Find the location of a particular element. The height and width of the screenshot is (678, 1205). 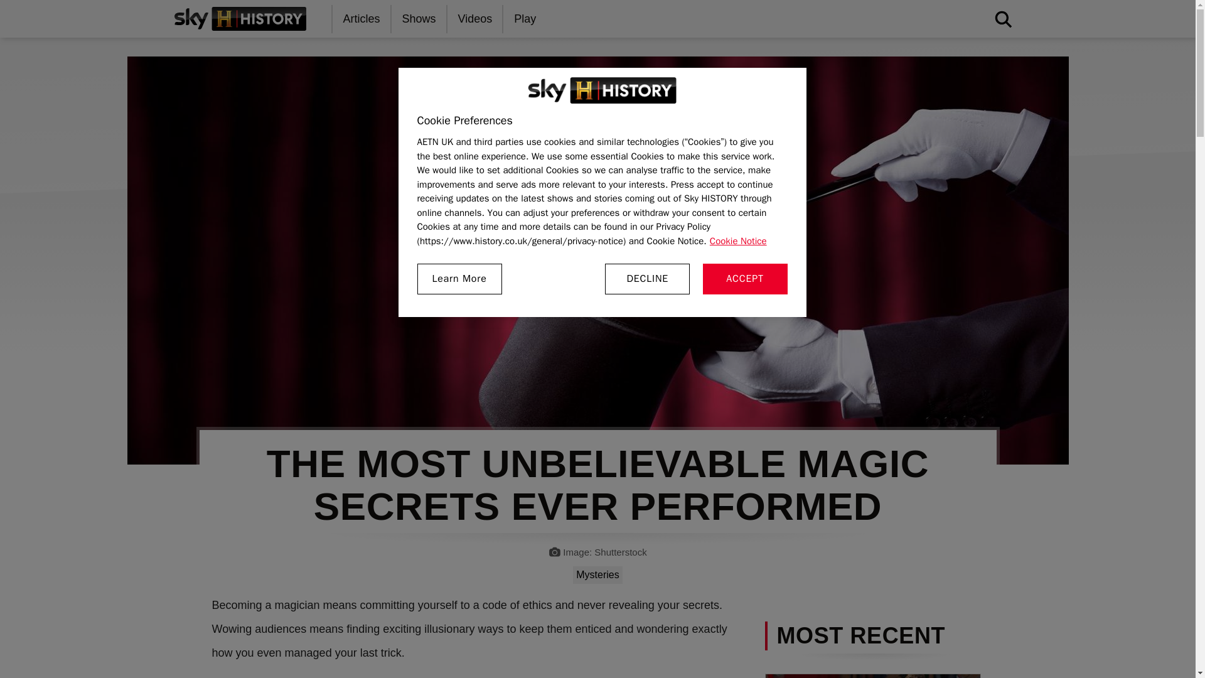

Home is located at coordinates (240, 18).